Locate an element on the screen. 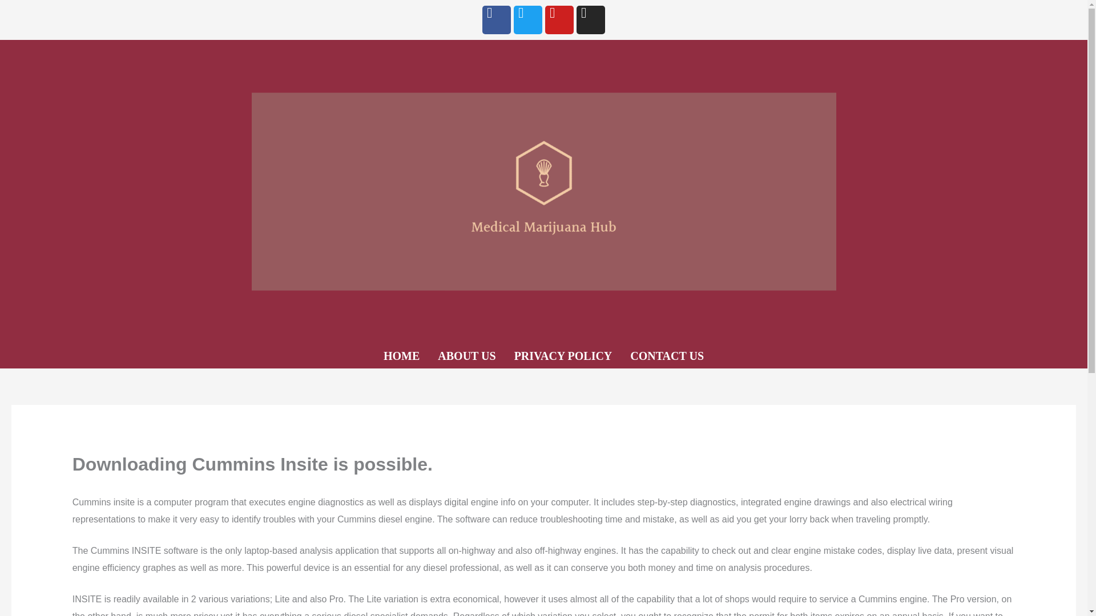 The height and width of the screenshot is (616, 1096). ABOUT US is located at coordinates (466, 356).